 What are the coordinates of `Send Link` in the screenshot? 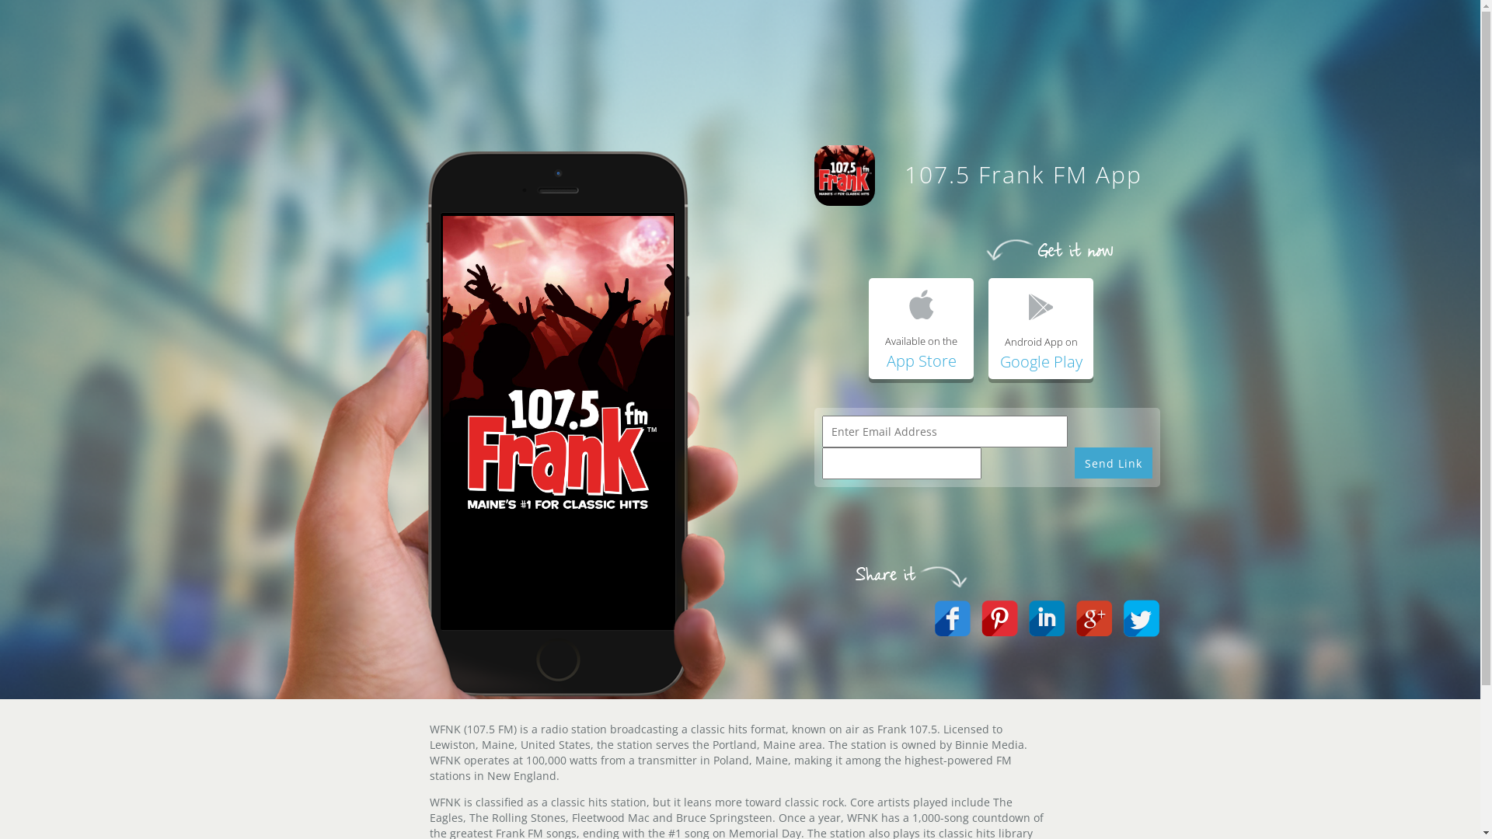 It's located at (1113, 463).